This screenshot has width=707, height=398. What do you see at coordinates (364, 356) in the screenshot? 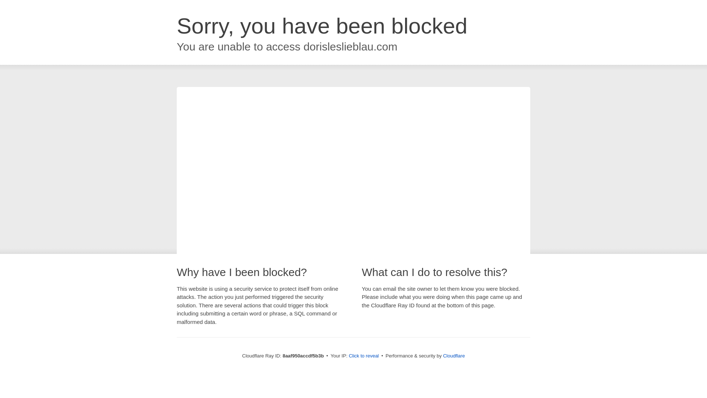
I see `Click to reveal` at bounding box center [364, 356].